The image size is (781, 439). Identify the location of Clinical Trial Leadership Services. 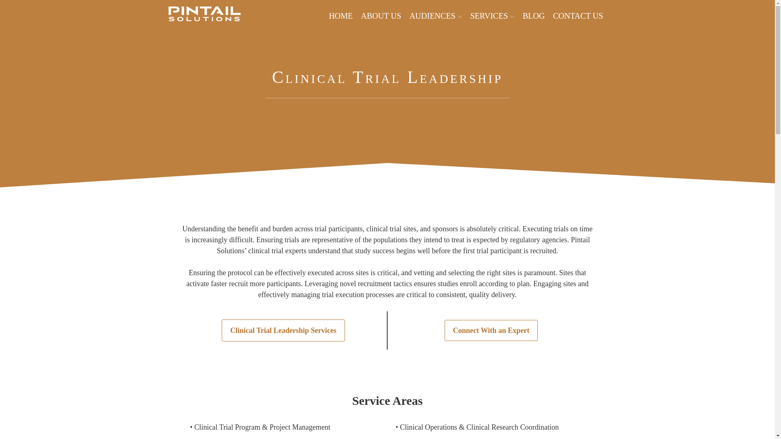
(283, 330).